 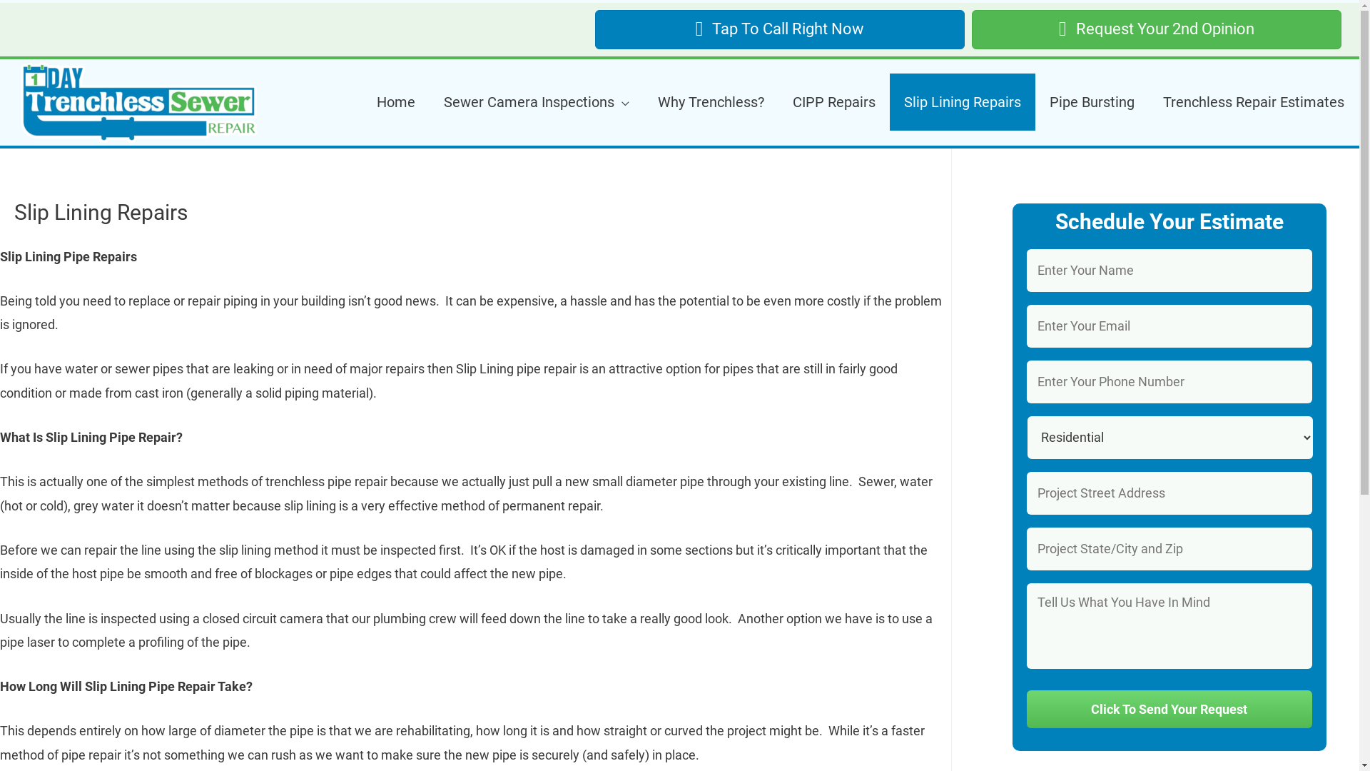 I want to click on Trenchless Repair Estimates, so click(x=1254, y=102).